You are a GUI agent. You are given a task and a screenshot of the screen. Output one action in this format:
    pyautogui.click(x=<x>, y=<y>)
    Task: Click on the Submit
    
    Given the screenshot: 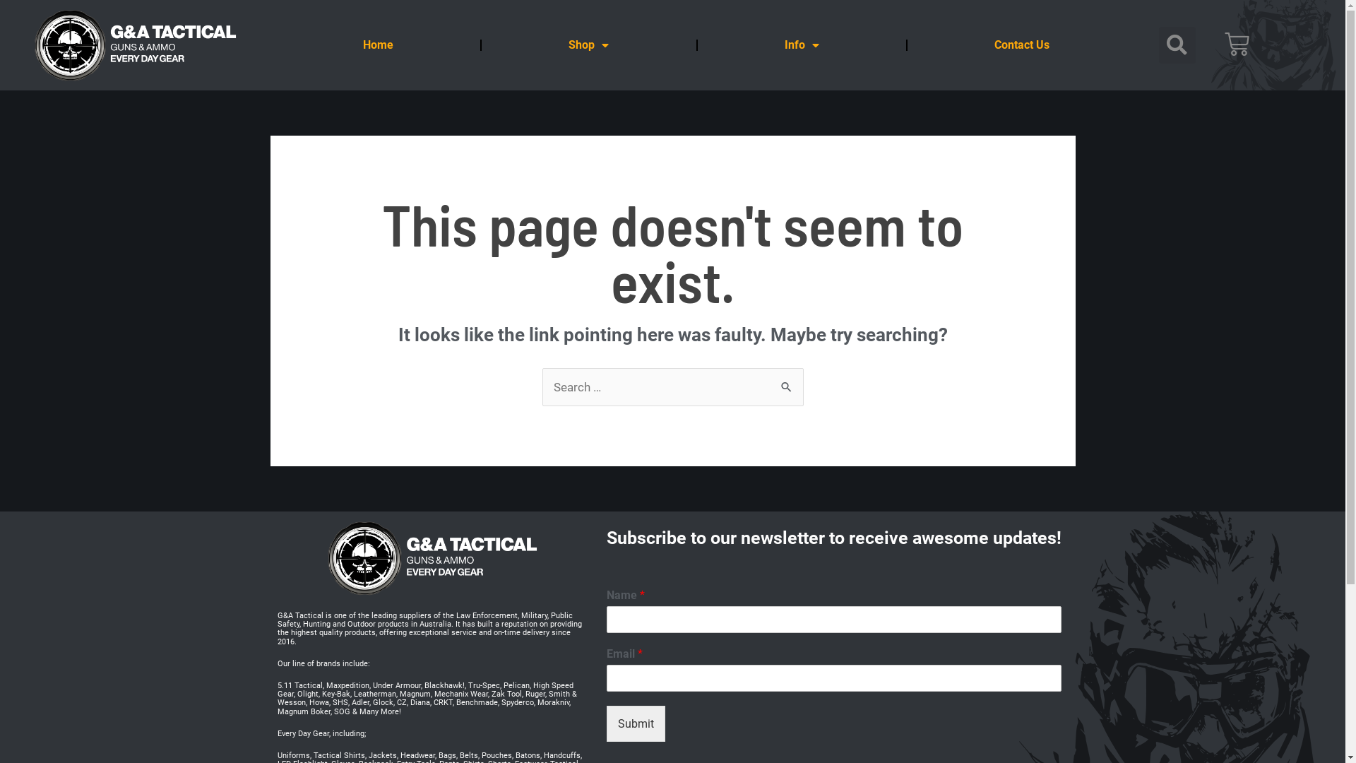 What is the action you would take?
    pyautogui.click(x=636, y=724)
    